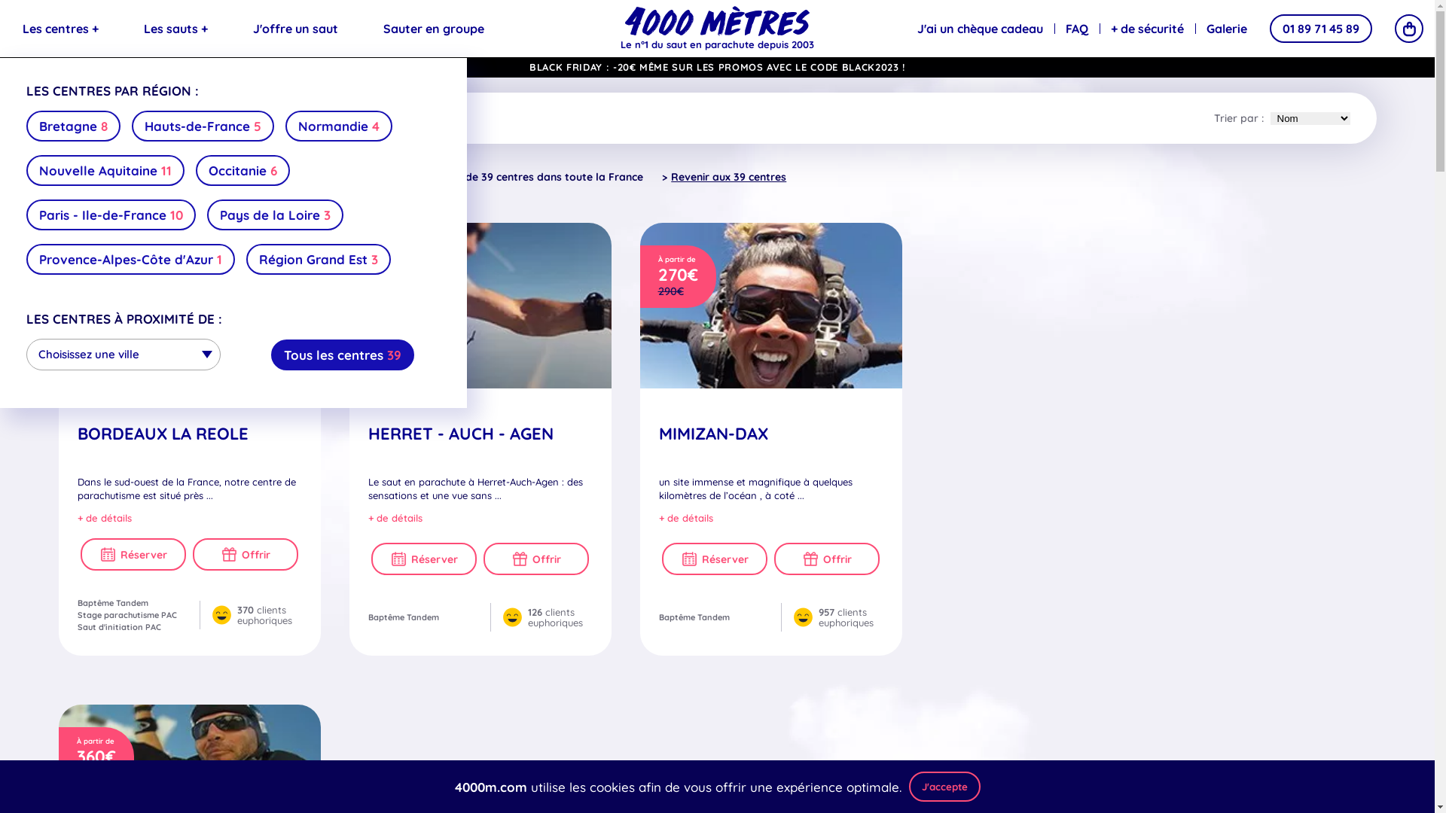 Image resolution: width=1446 pixels, height=813 pixels. I want to click on Offrir, so click(246, 554).